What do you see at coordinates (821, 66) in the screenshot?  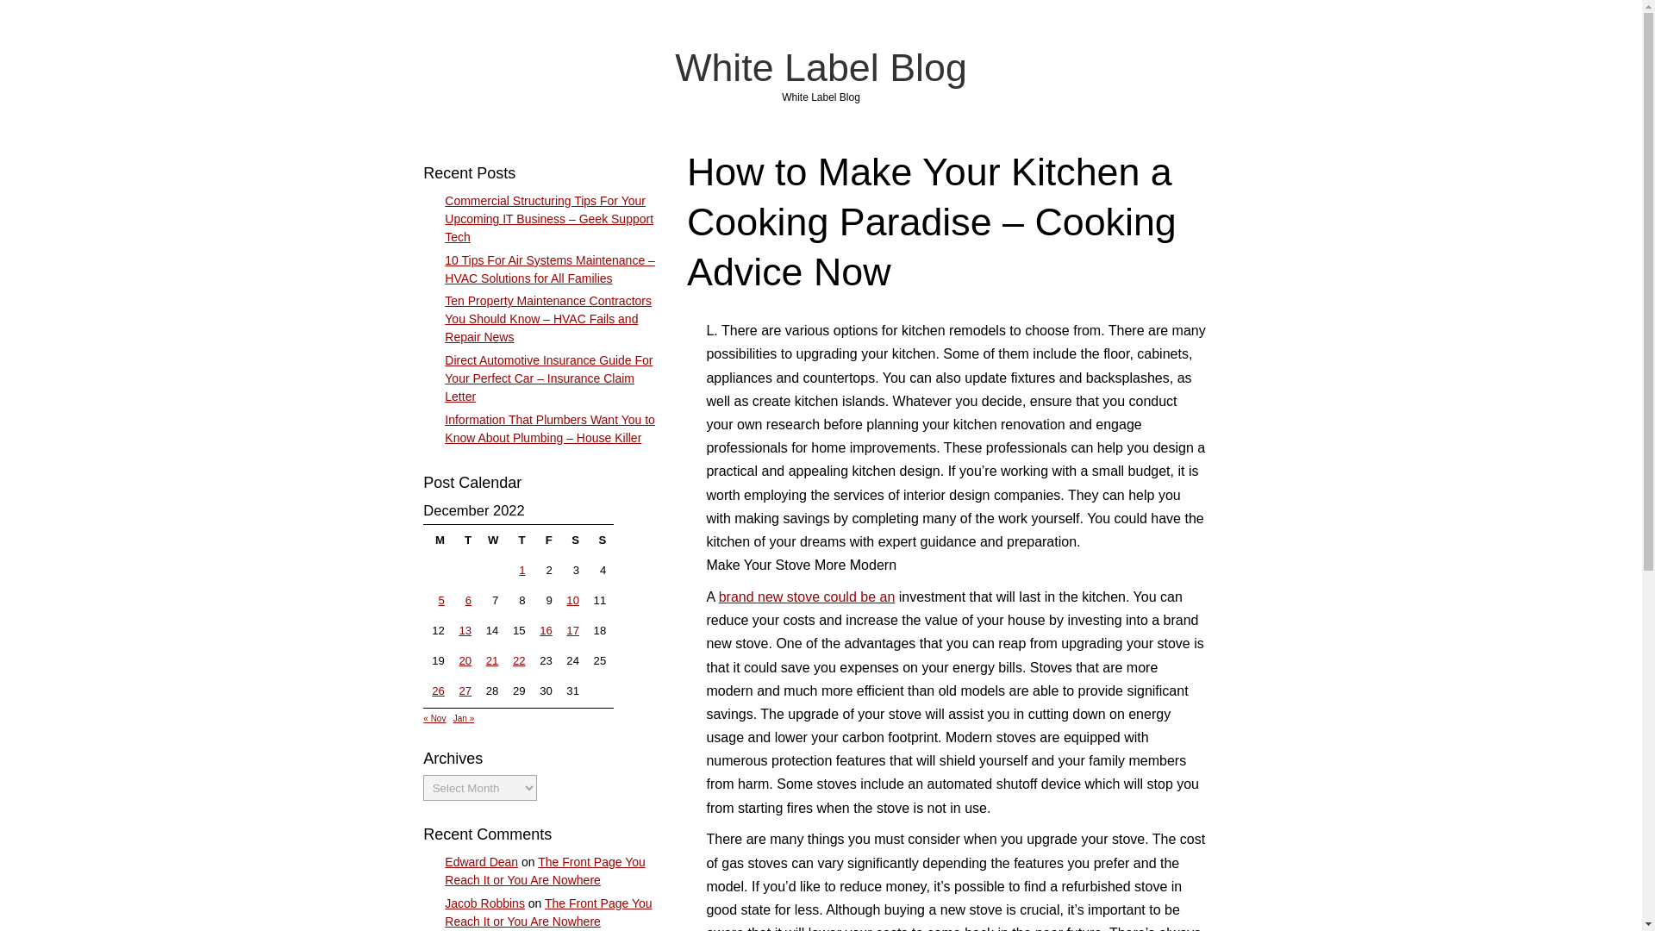 I see `White Label Blog` at bounding box center [821, 66].